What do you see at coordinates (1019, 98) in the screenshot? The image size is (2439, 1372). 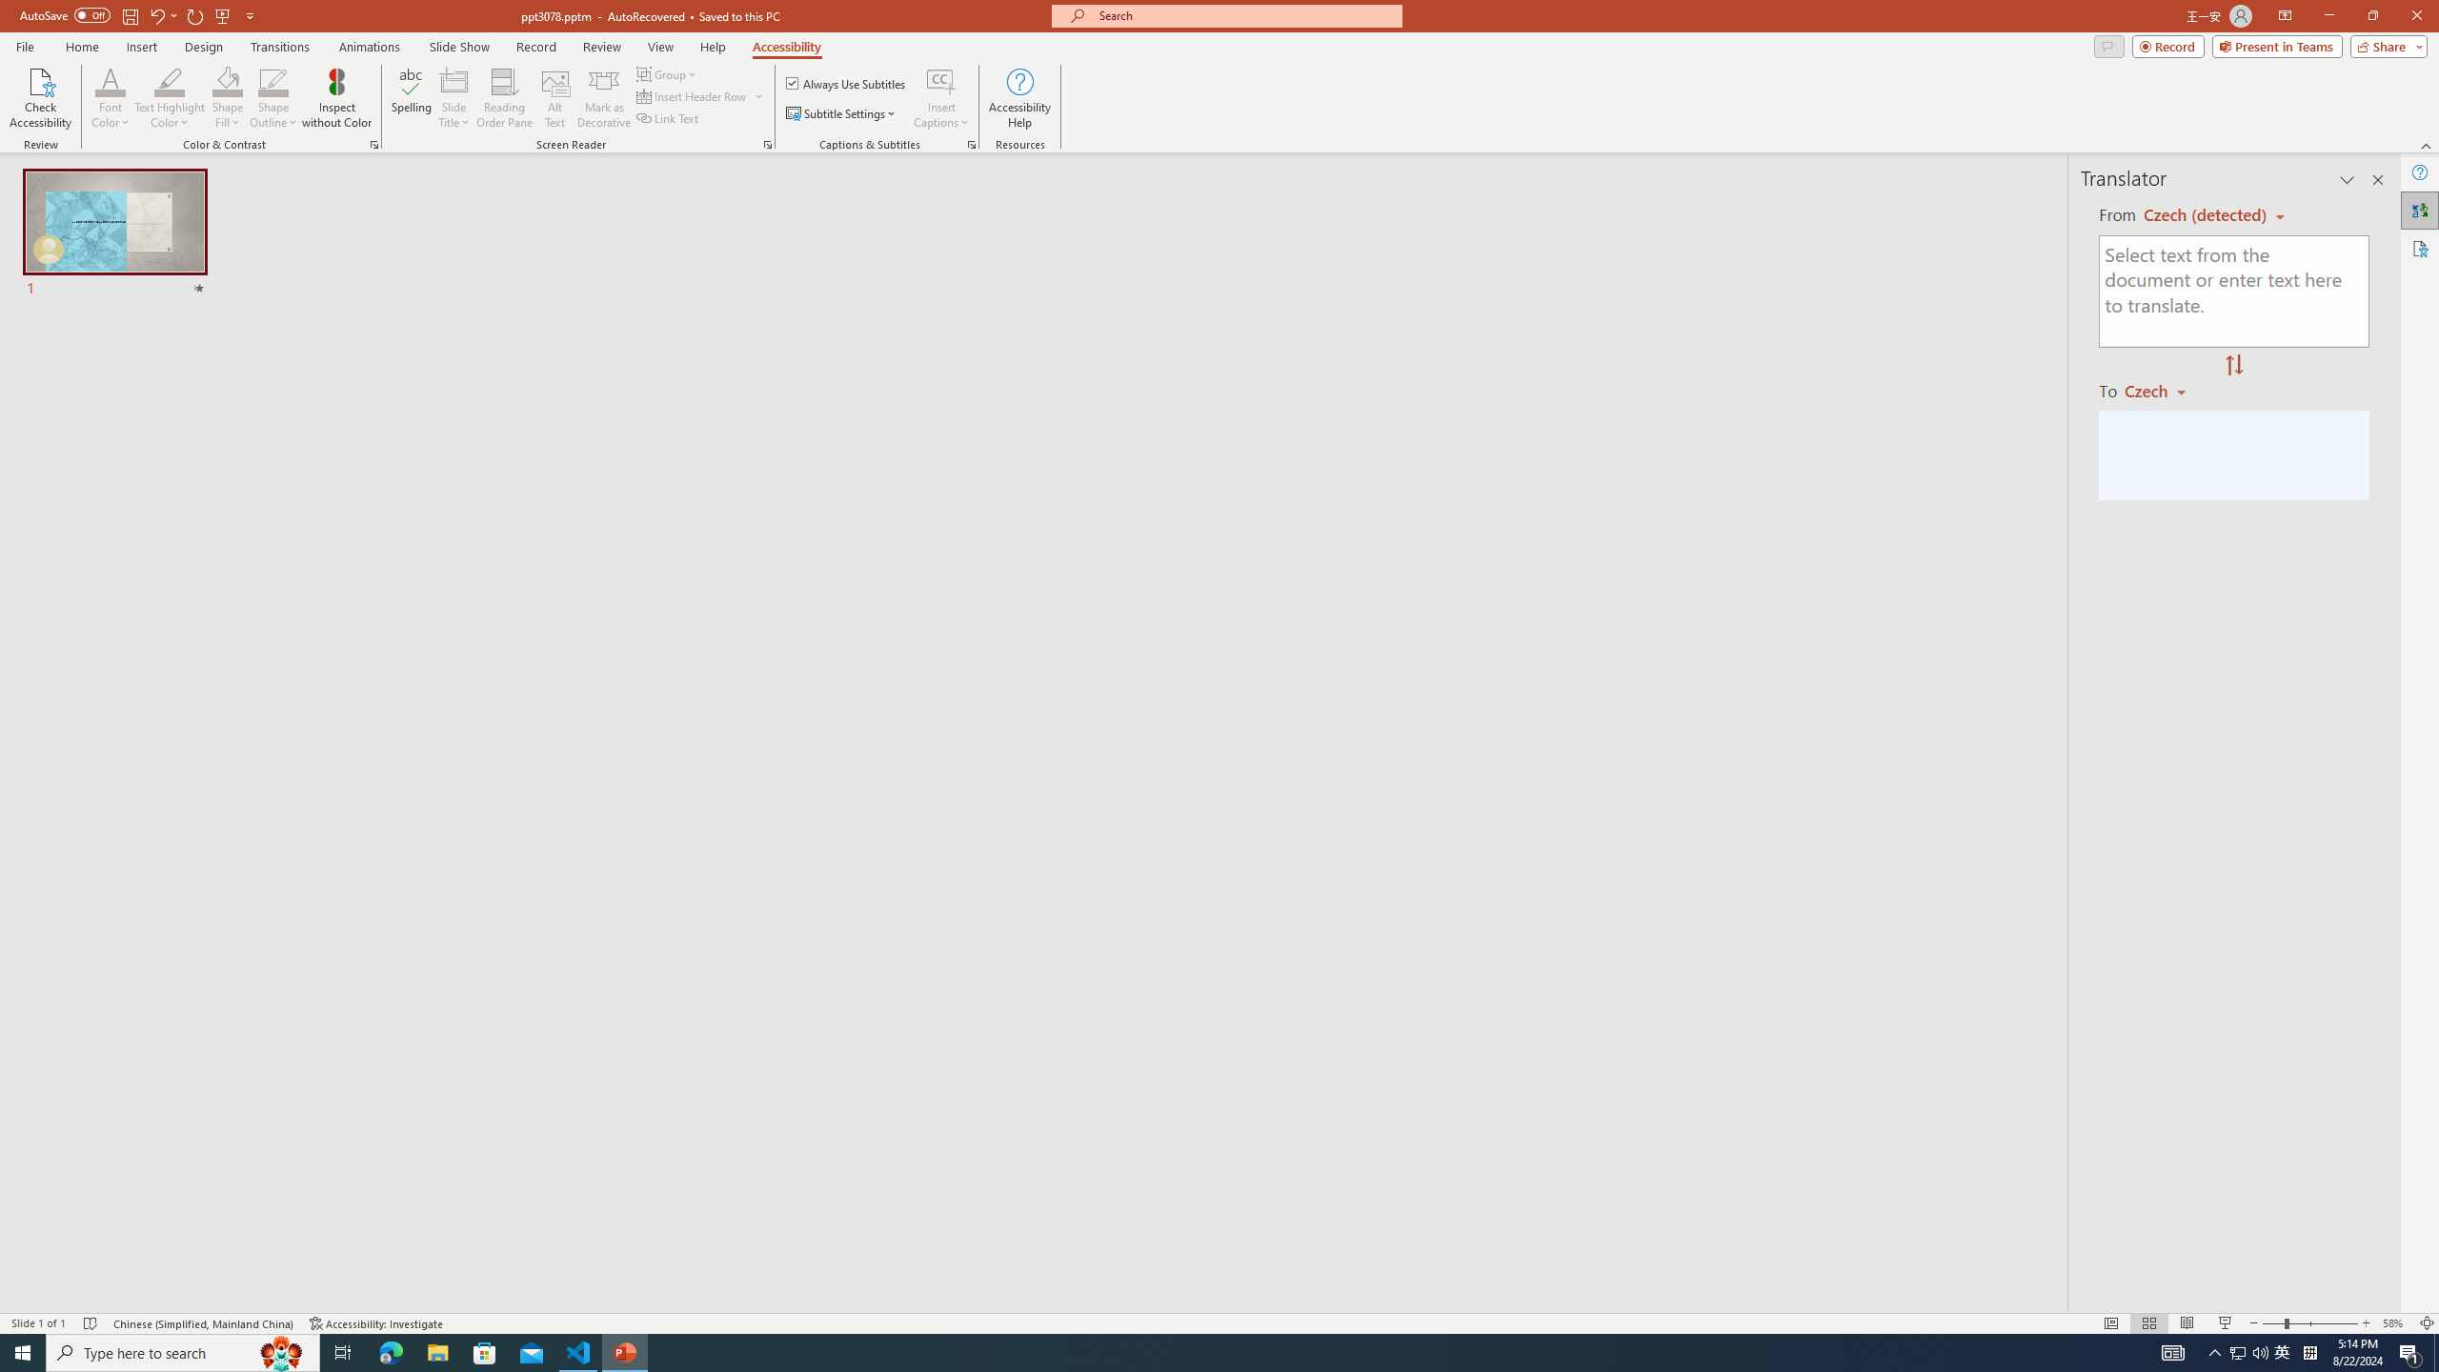 I see `Accessibility Help` at bounding box center [1019, 98].